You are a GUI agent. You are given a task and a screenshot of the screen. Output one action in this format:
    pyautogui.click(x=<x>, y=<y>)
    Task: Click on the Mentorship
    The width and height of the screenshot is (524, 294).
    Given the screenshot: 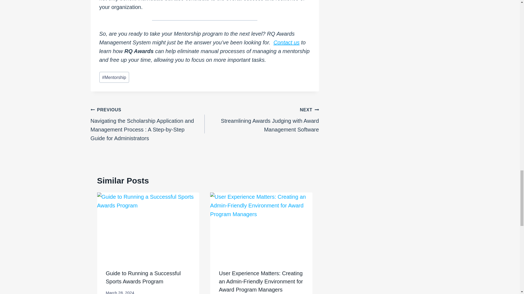 What is the action you would take?
    pyautogui.click(x=114, y=77)
    